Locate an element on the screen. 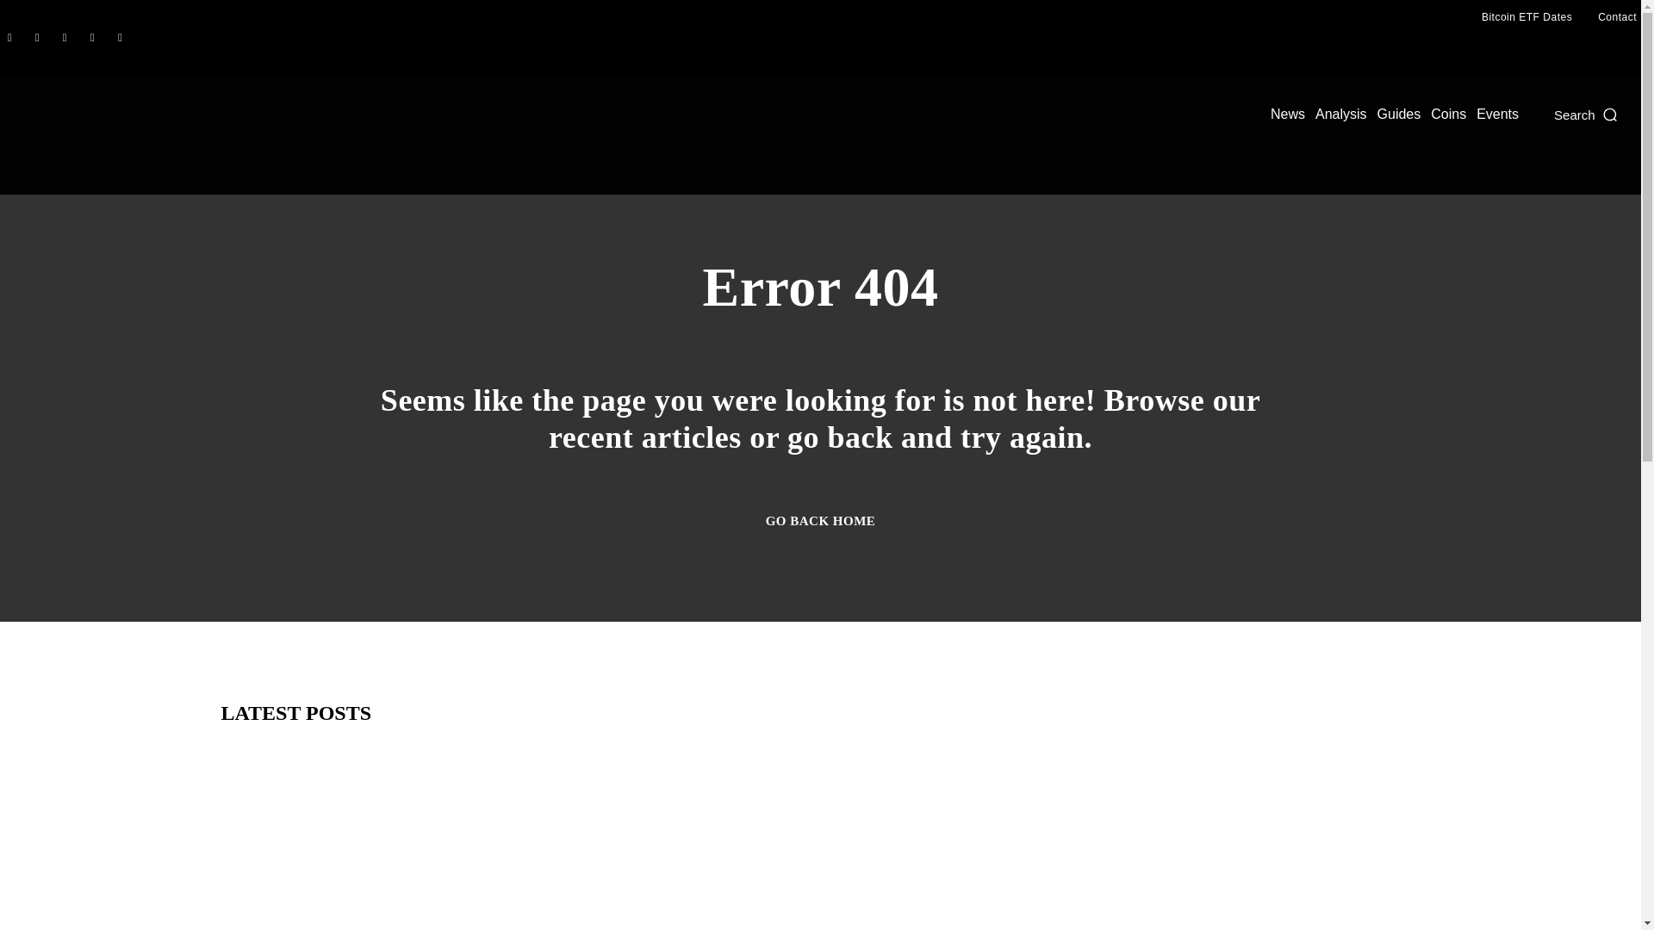 This screenshot has height=930, width=1654. Telegram is located at coordinates (91, 38).